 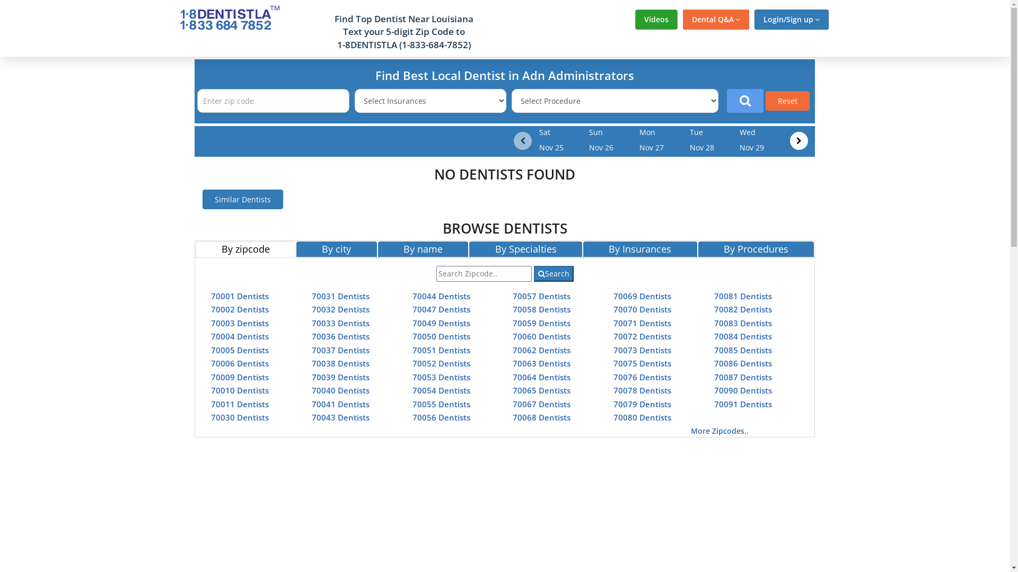 What do you see at coordinates (643, 296) in the screenshot?
I see `70069 Dentists` at bounding box center [643, 296].